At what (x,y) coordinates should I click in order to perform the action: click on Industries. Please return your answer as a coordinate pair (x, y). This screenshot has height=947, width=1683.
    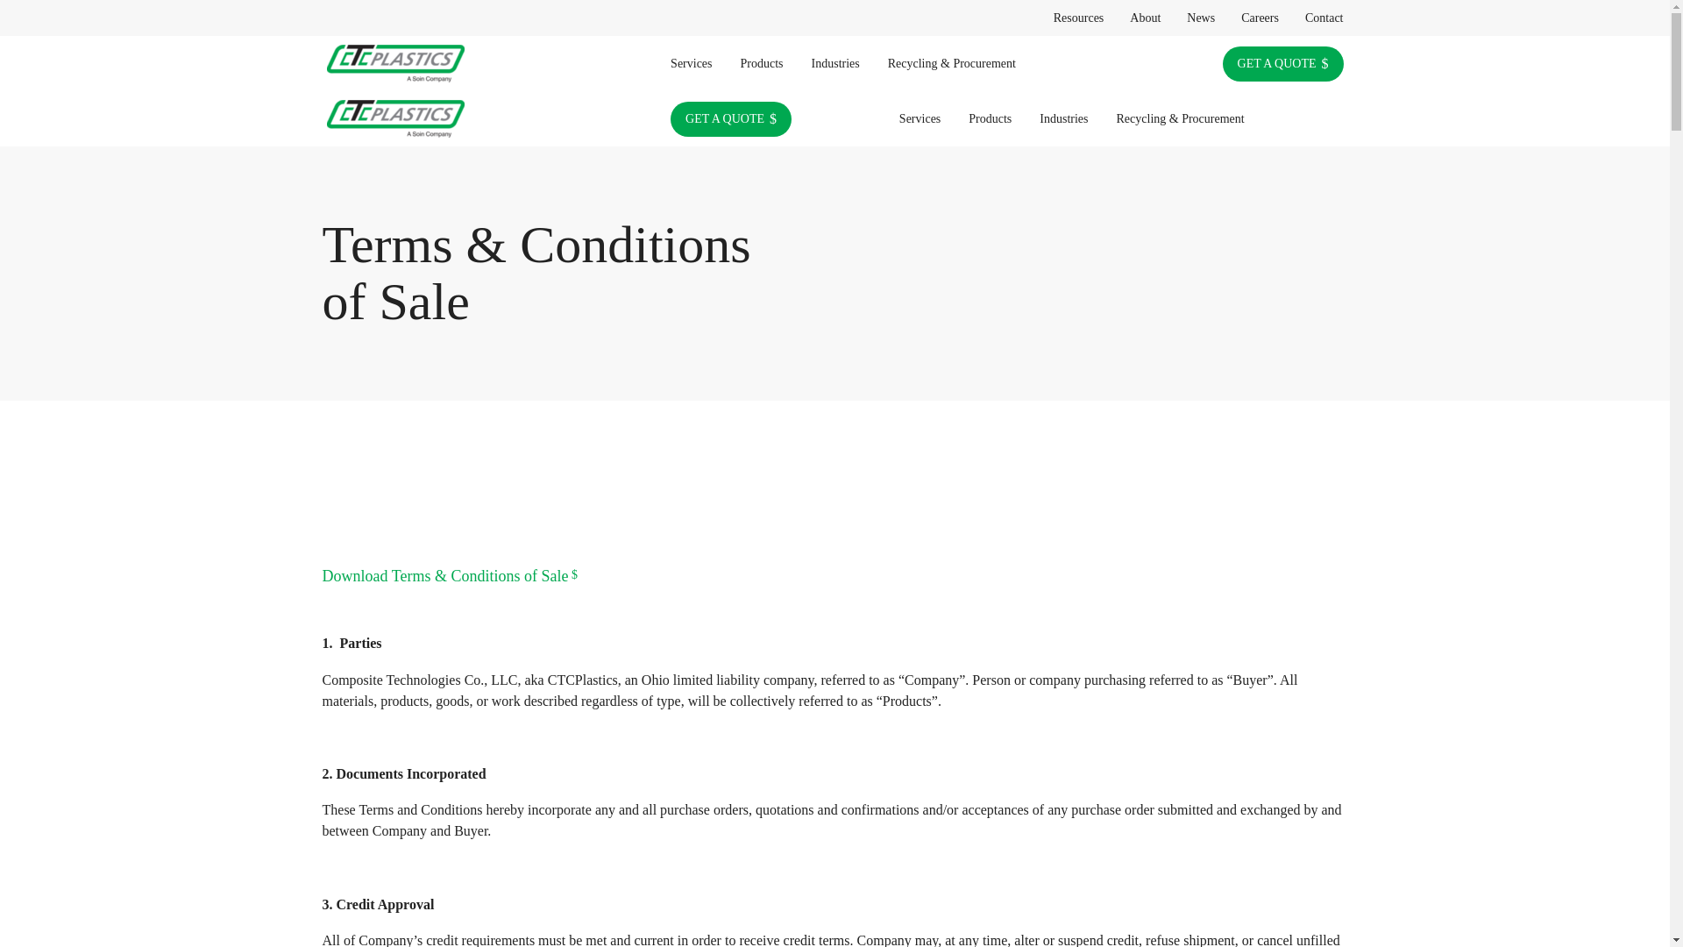
    Looking at the image, I should click on (835, 63).